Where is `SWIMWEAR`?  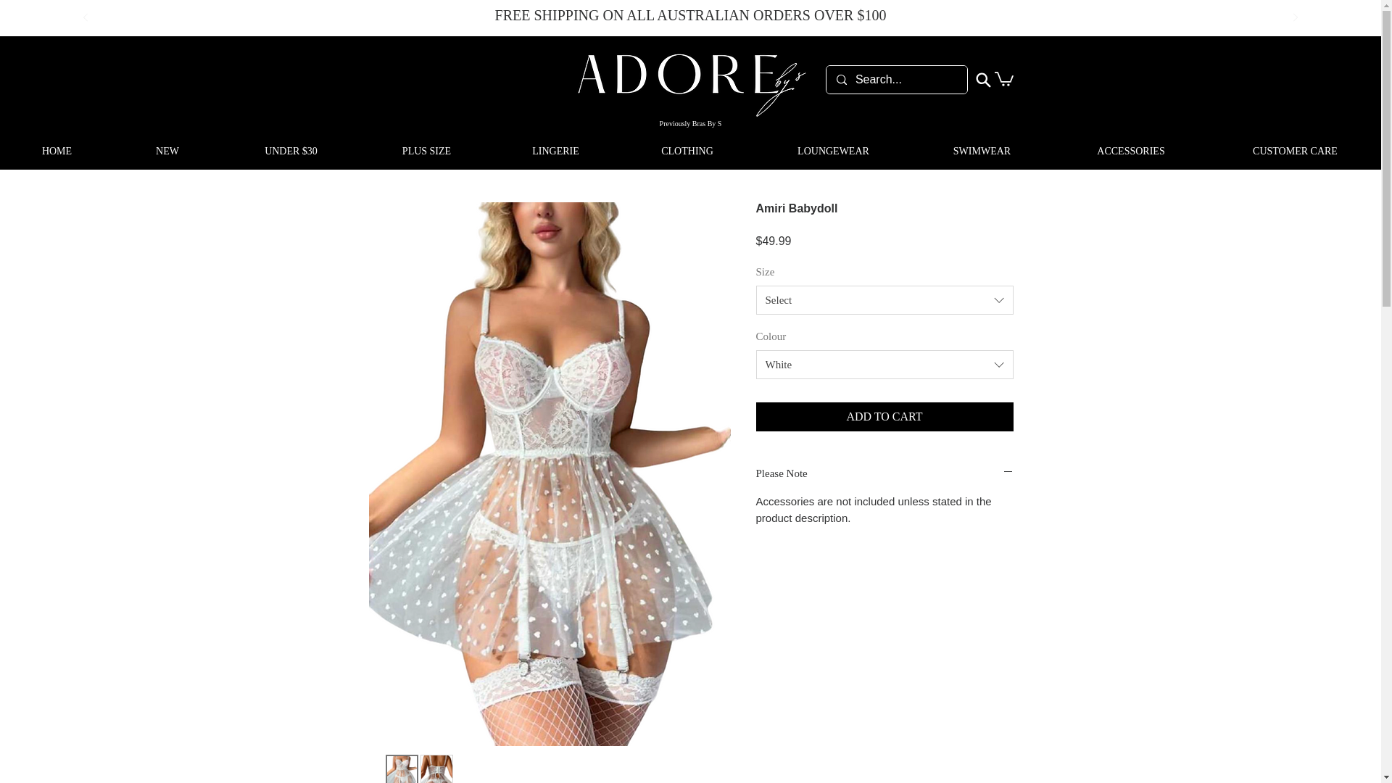
SWIMWEAR is located at coordinates (982, 151).